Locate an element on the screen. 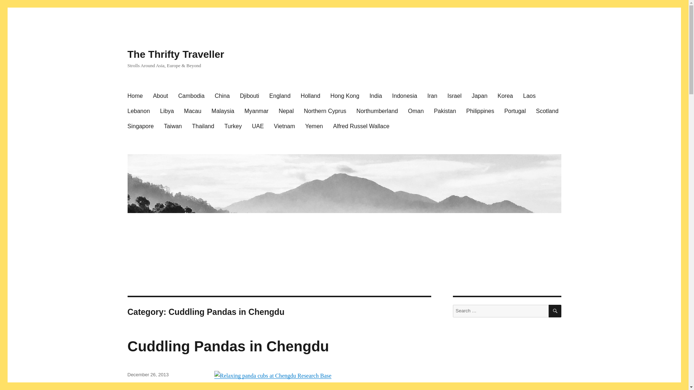 The height and width of the screenshot is (390, 694). Alfred Russel Wallace is located at coordinates (361, 126).